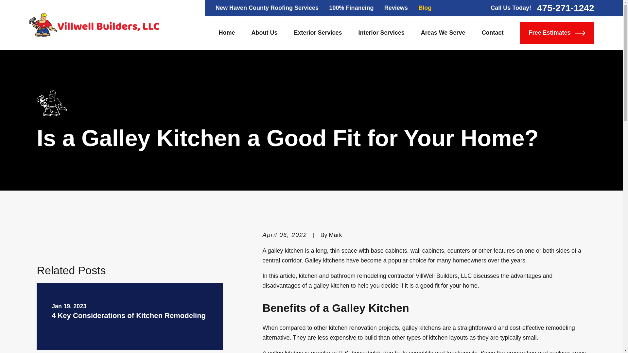 The width and height of the screenshot is (628, 353). I want to click on New Haven County Roofing Services, so click(267, 8).